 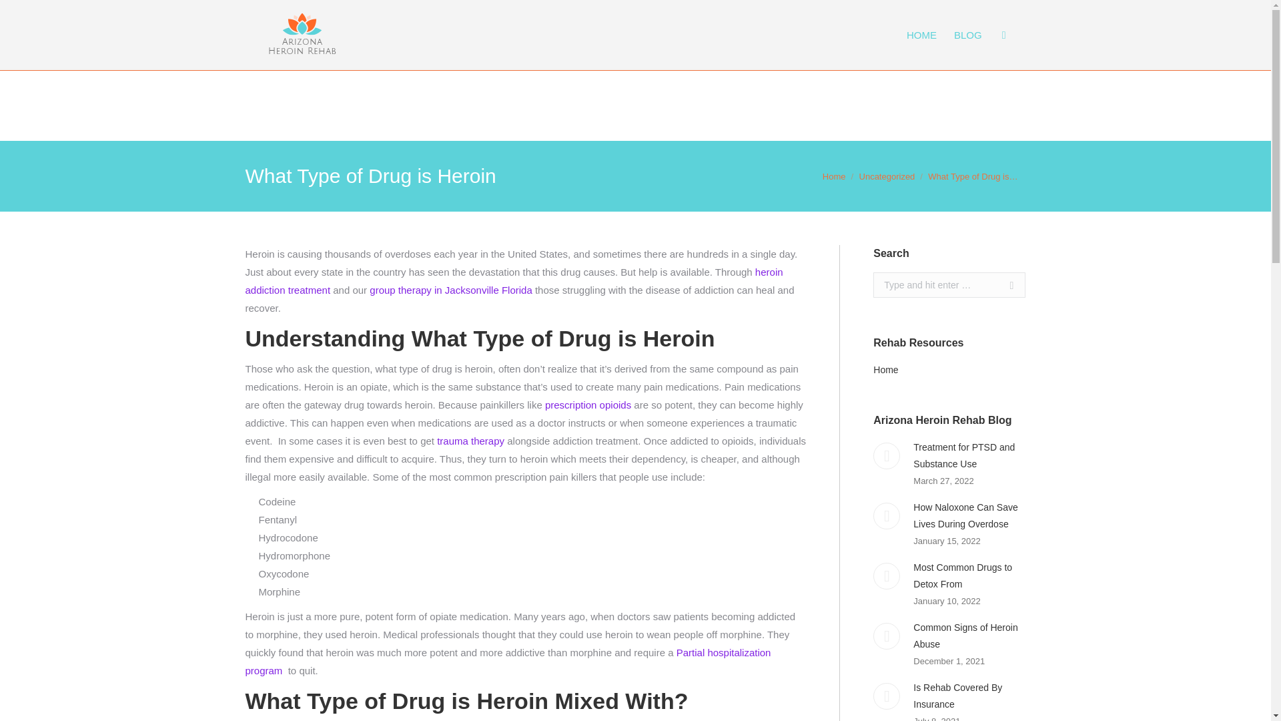 I want to click on Uncategorized, so click(x=887, y=176).